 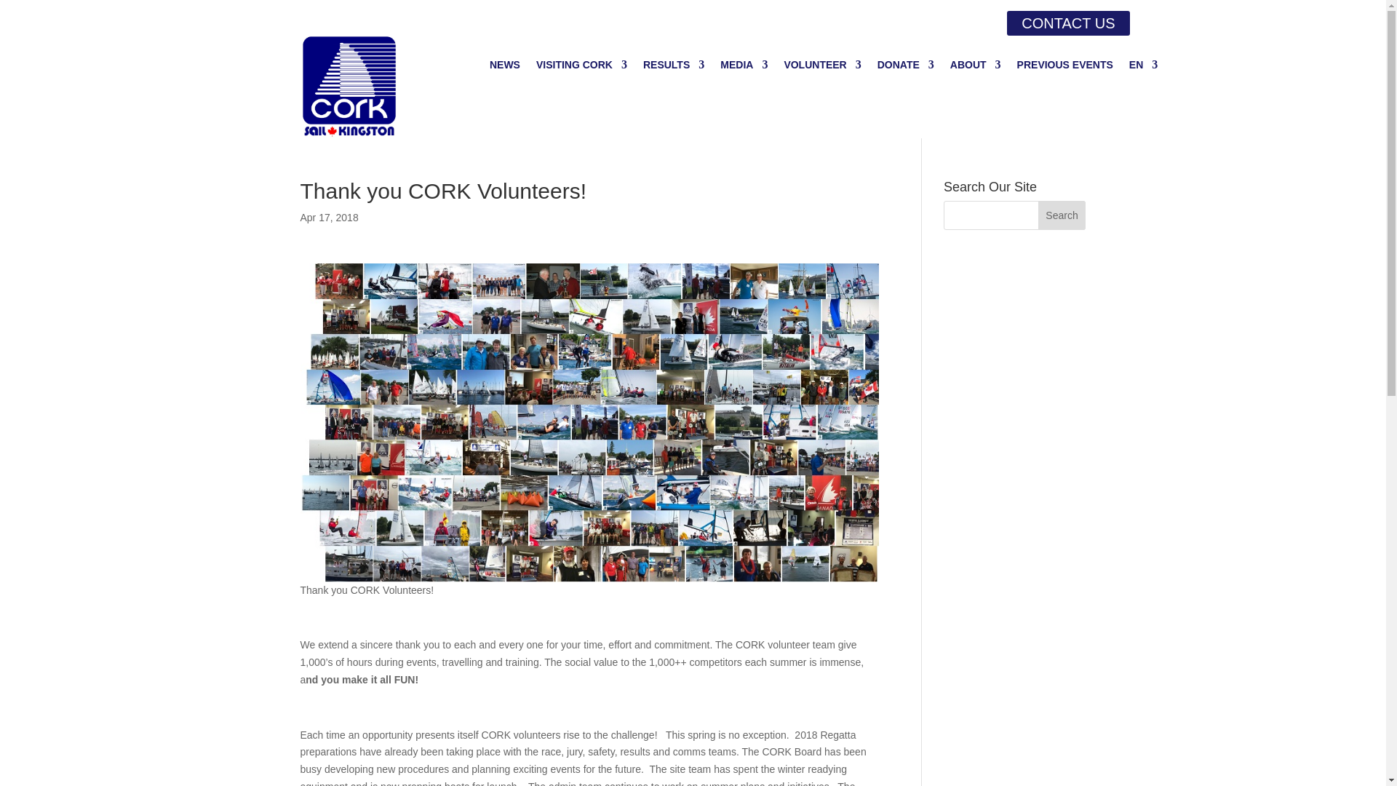 What do you see at coordinates (1065, 67) in the screenshot?
I see `PREVIOUS EVENTS` at bounding box center [1065, 67].